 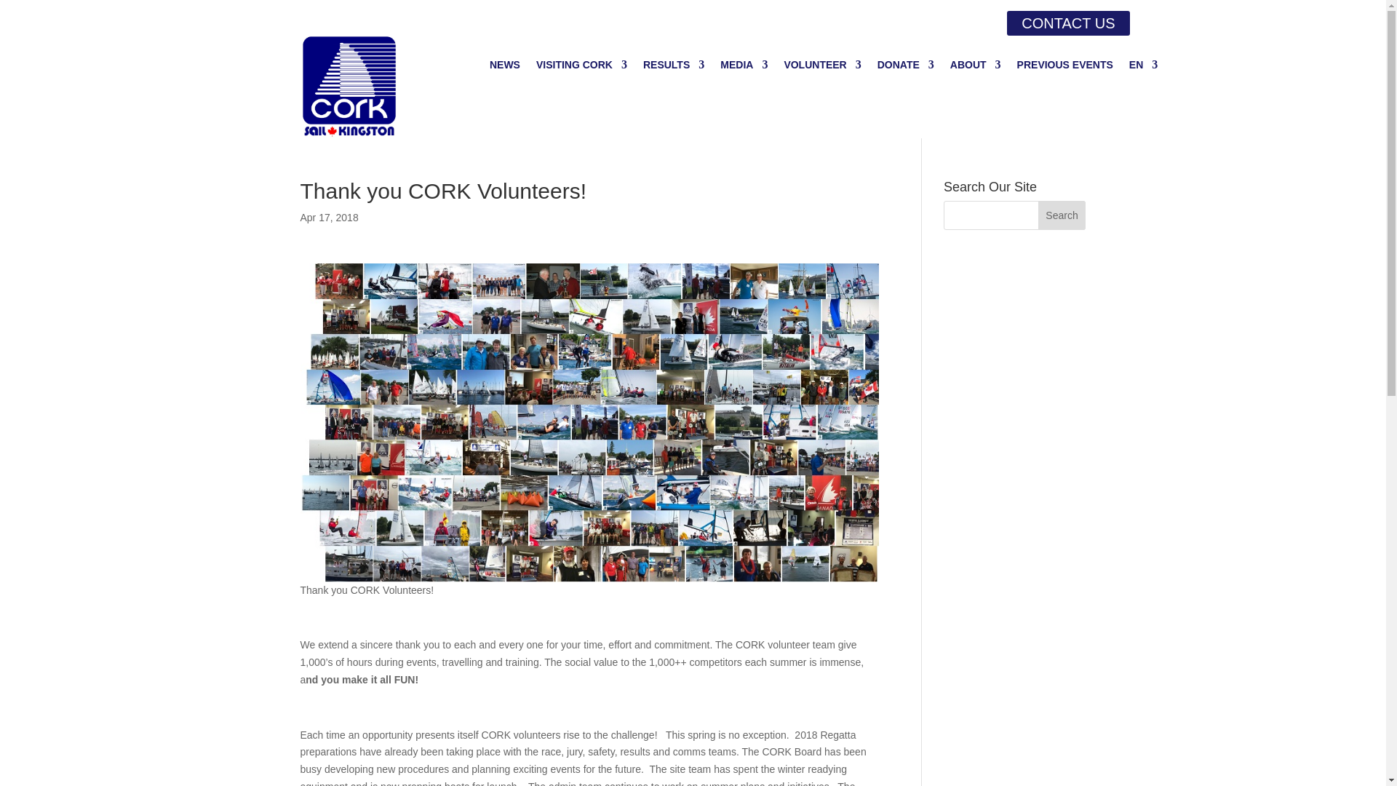 What do you see at coordinates (1065, 67) in the screenshot?
I see `PREVIOUS EVENTS` at bounding box center [1065, 67].